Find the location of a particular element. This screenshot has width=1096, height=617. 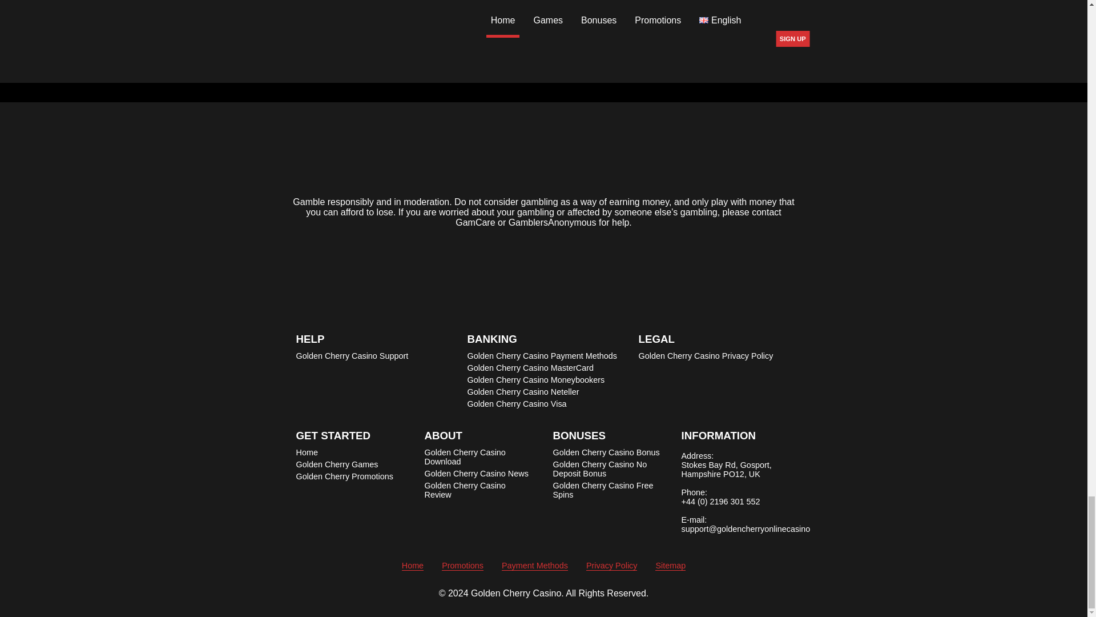

Golden Cherry Casino Visa is located at coordinates (516, 403).